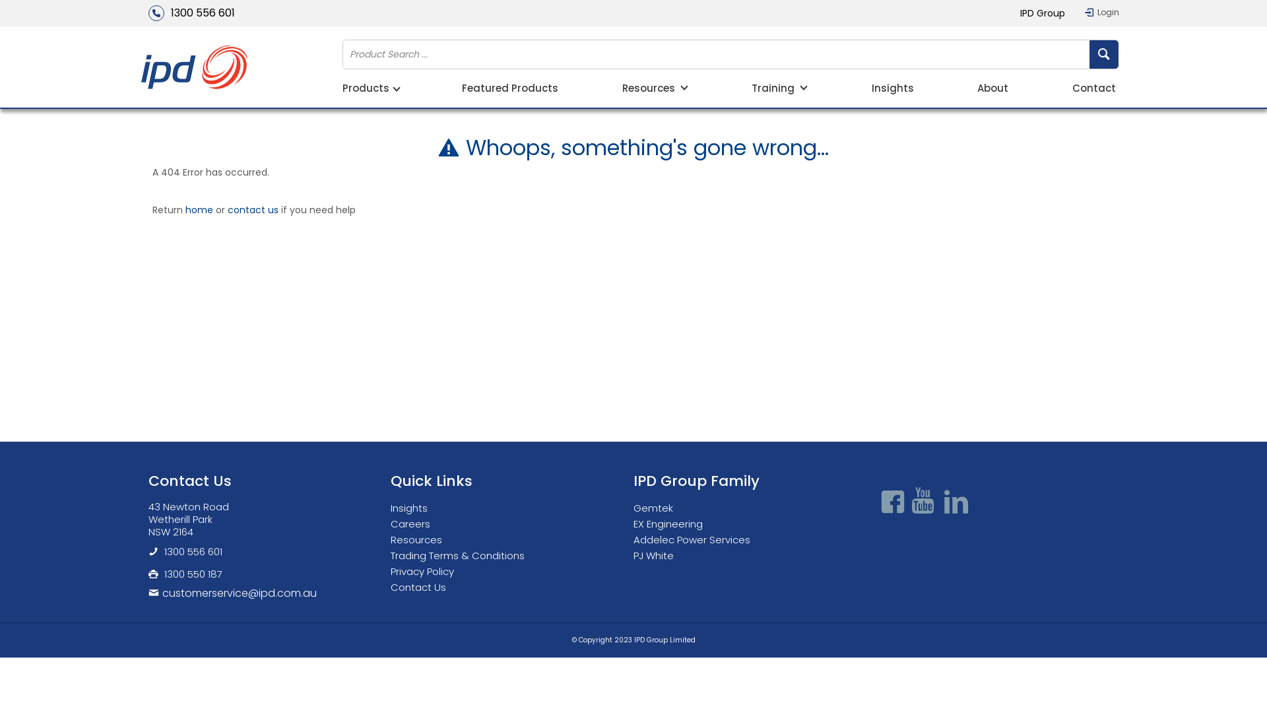  I want to click on Featured Products, so click(510, 90).